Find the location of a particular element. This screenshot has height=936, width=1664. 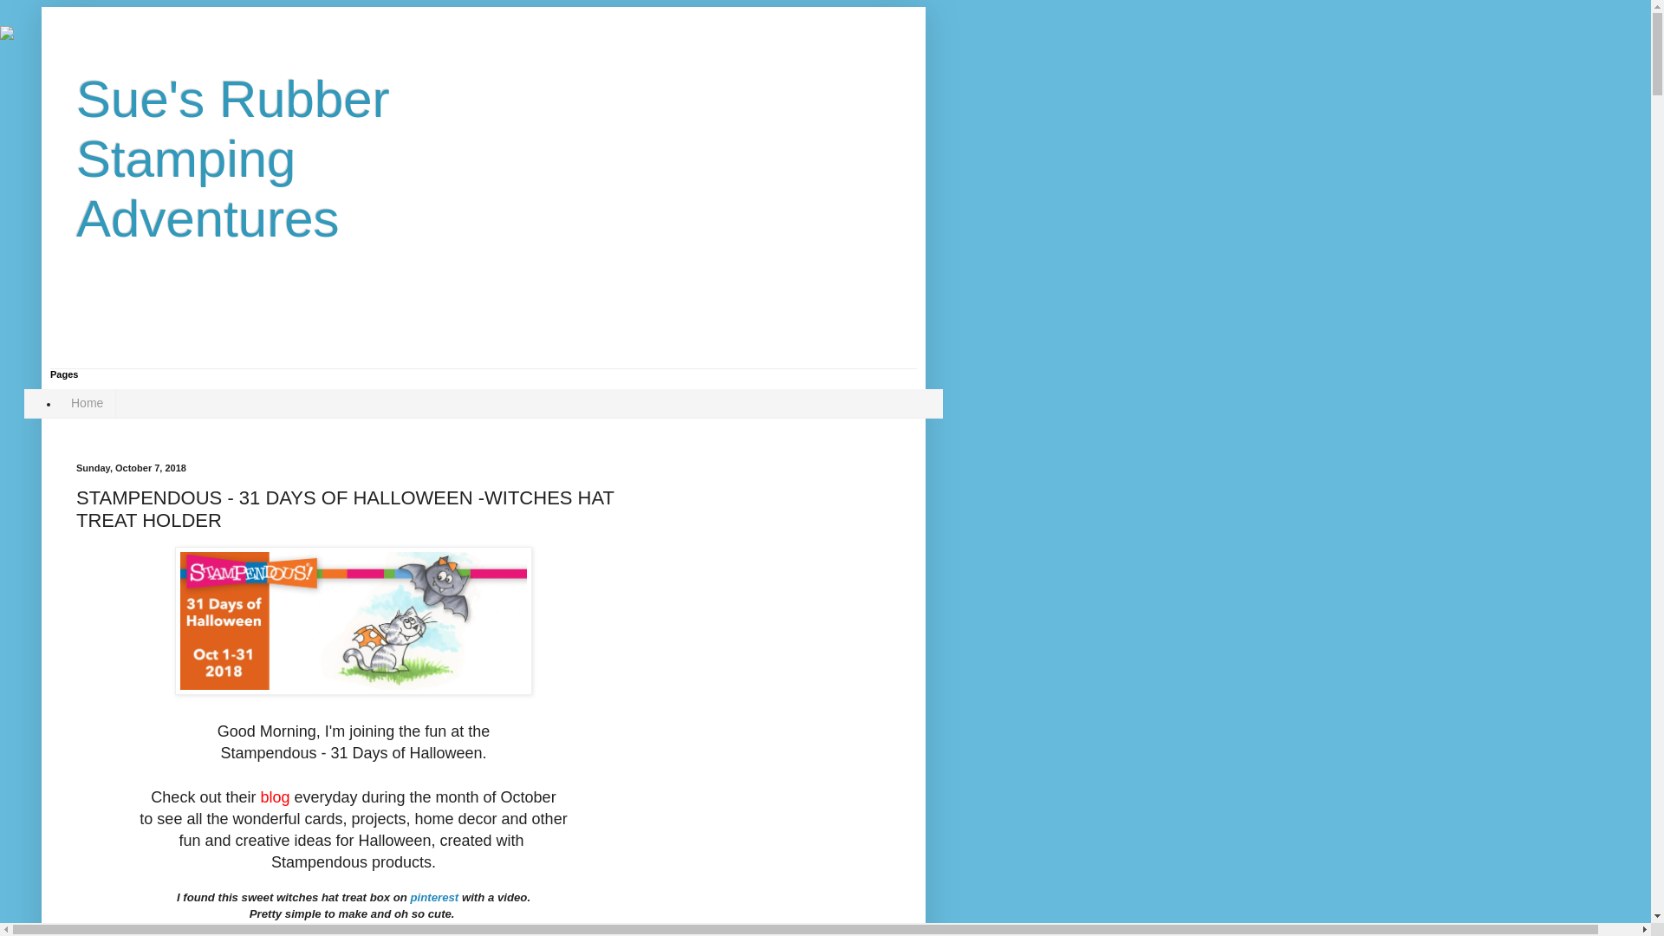

pinterest is located at coordinates (435, 898).